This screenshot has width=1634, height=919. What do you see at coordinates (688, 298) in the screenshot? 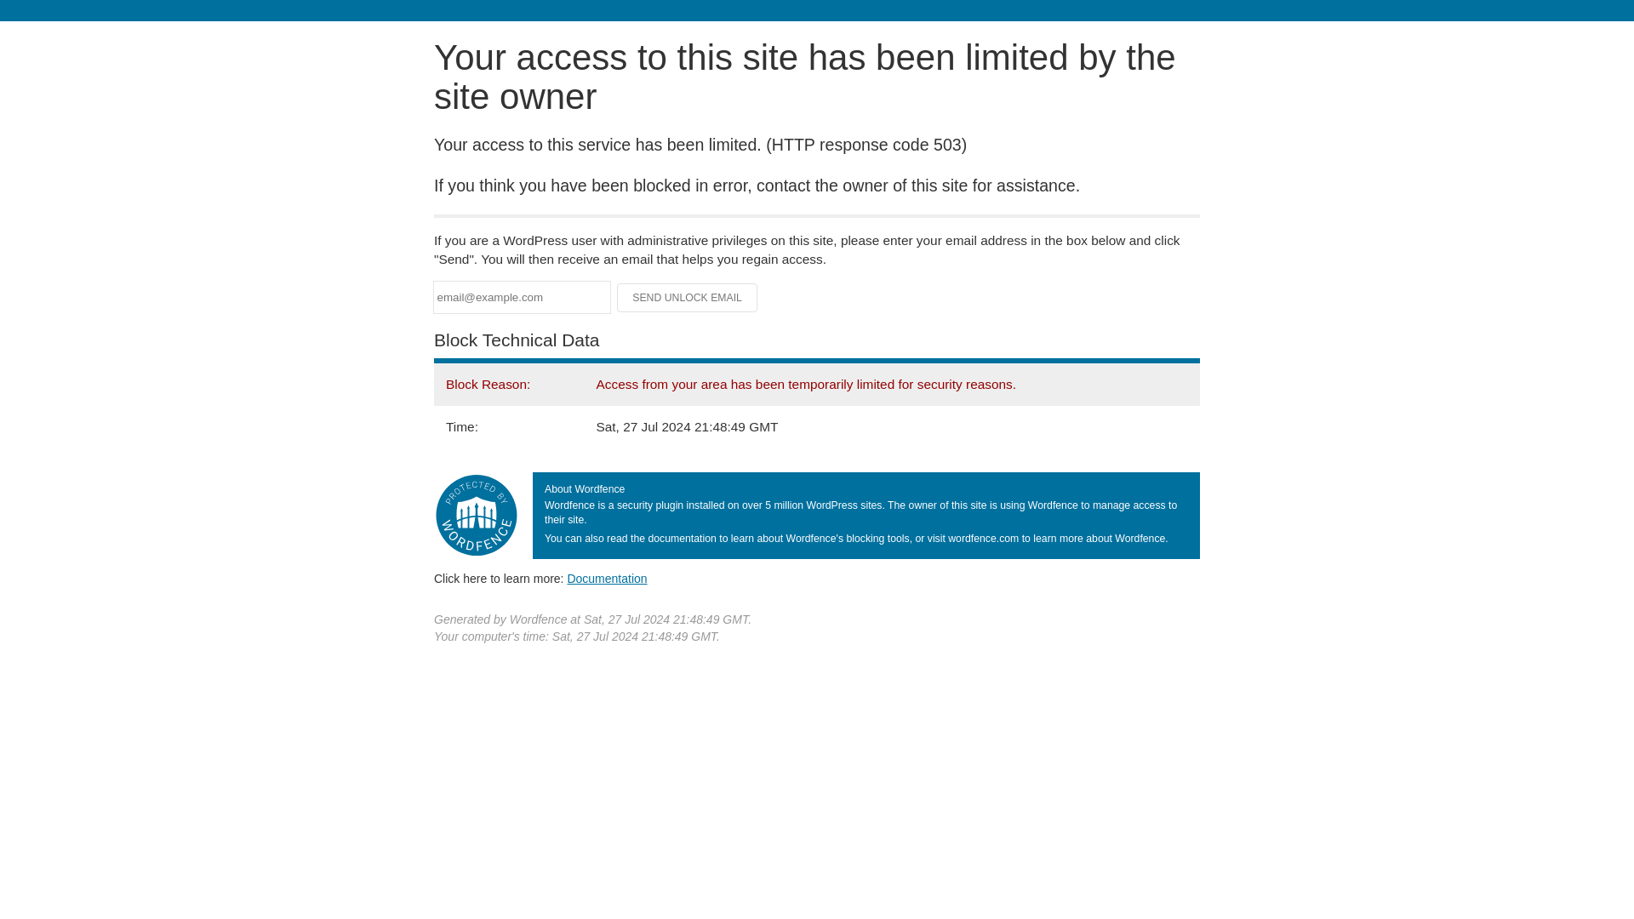
I see `Send Unlock Email` at bounding box center [688, 298].